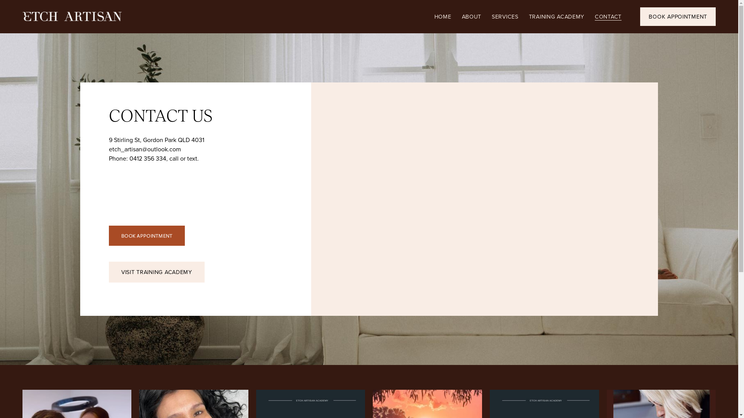 The image size is (744, 418). I want to click on VISIT TRAINING ACADEMY, so click(157, 272).